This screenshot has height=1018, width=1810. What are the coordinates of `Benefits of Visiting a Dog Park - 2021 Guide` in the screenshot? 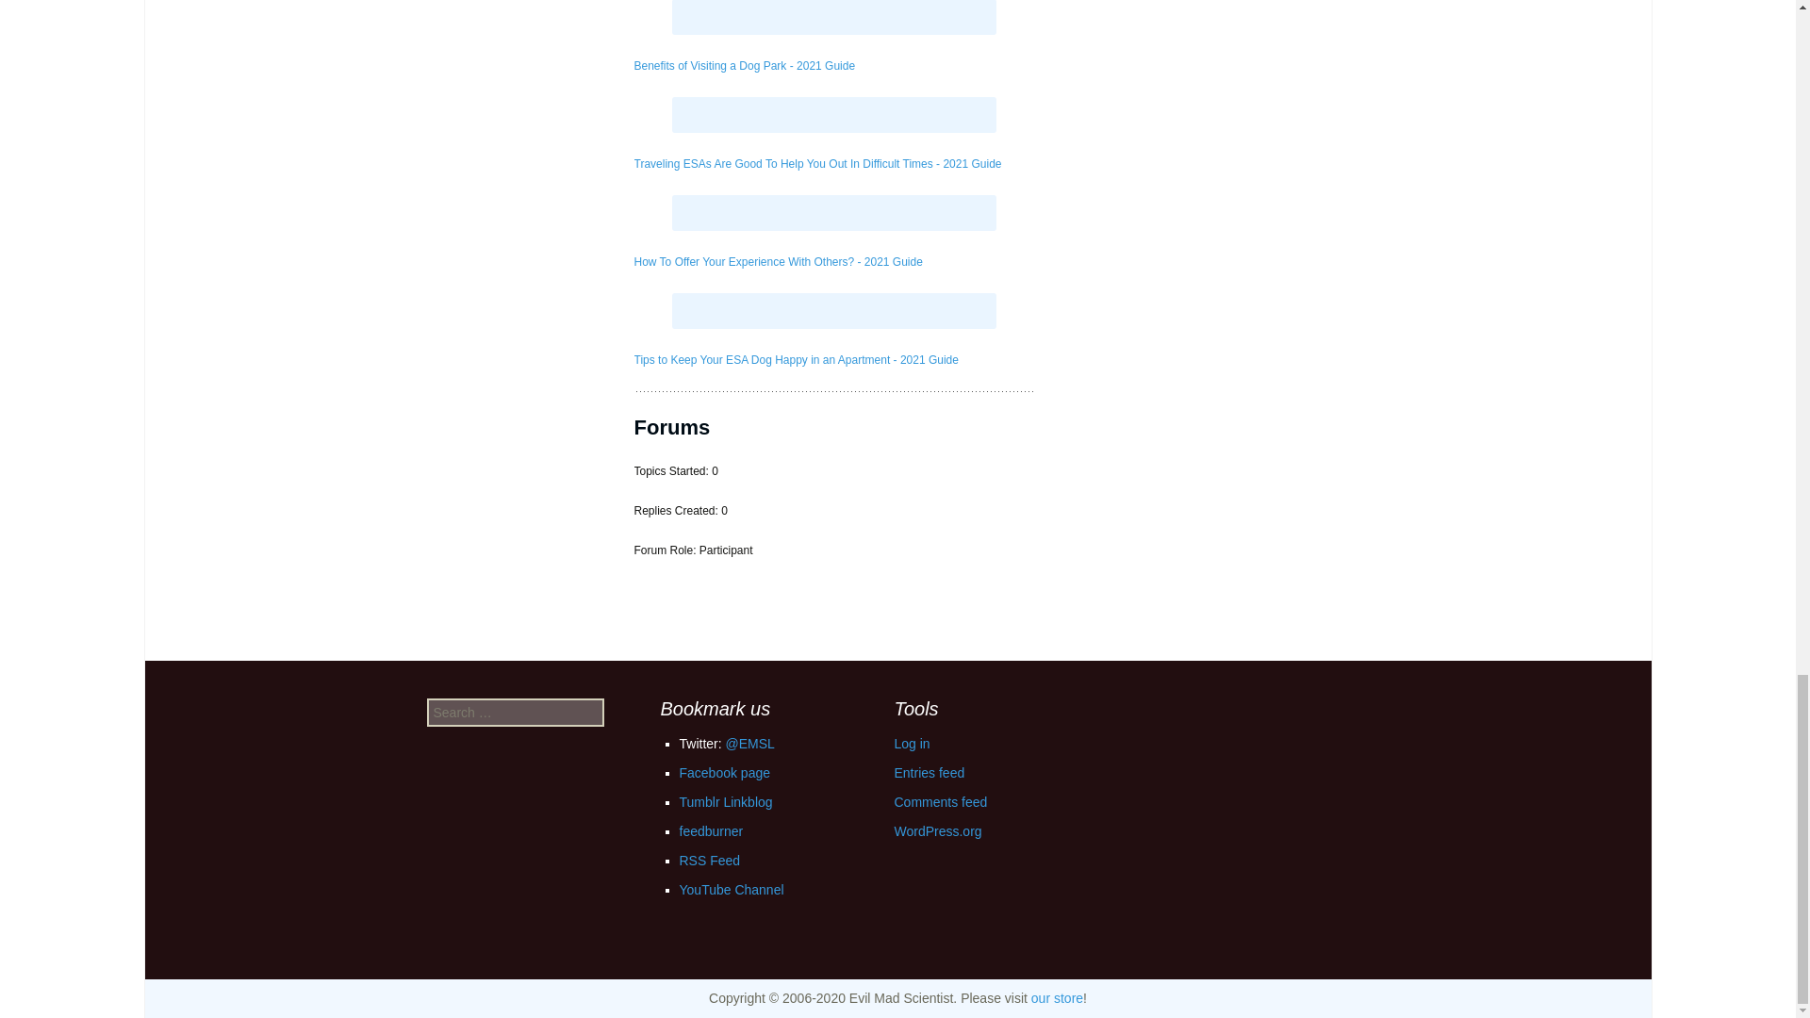 It's located at (744, 65).